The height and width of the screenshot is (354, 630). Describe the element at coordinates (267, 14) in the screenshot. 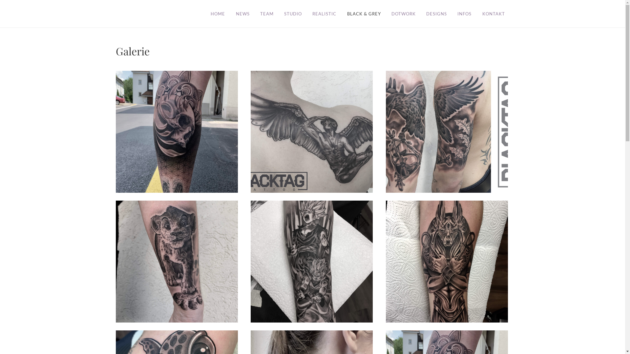

I see `TEAM` at that location.